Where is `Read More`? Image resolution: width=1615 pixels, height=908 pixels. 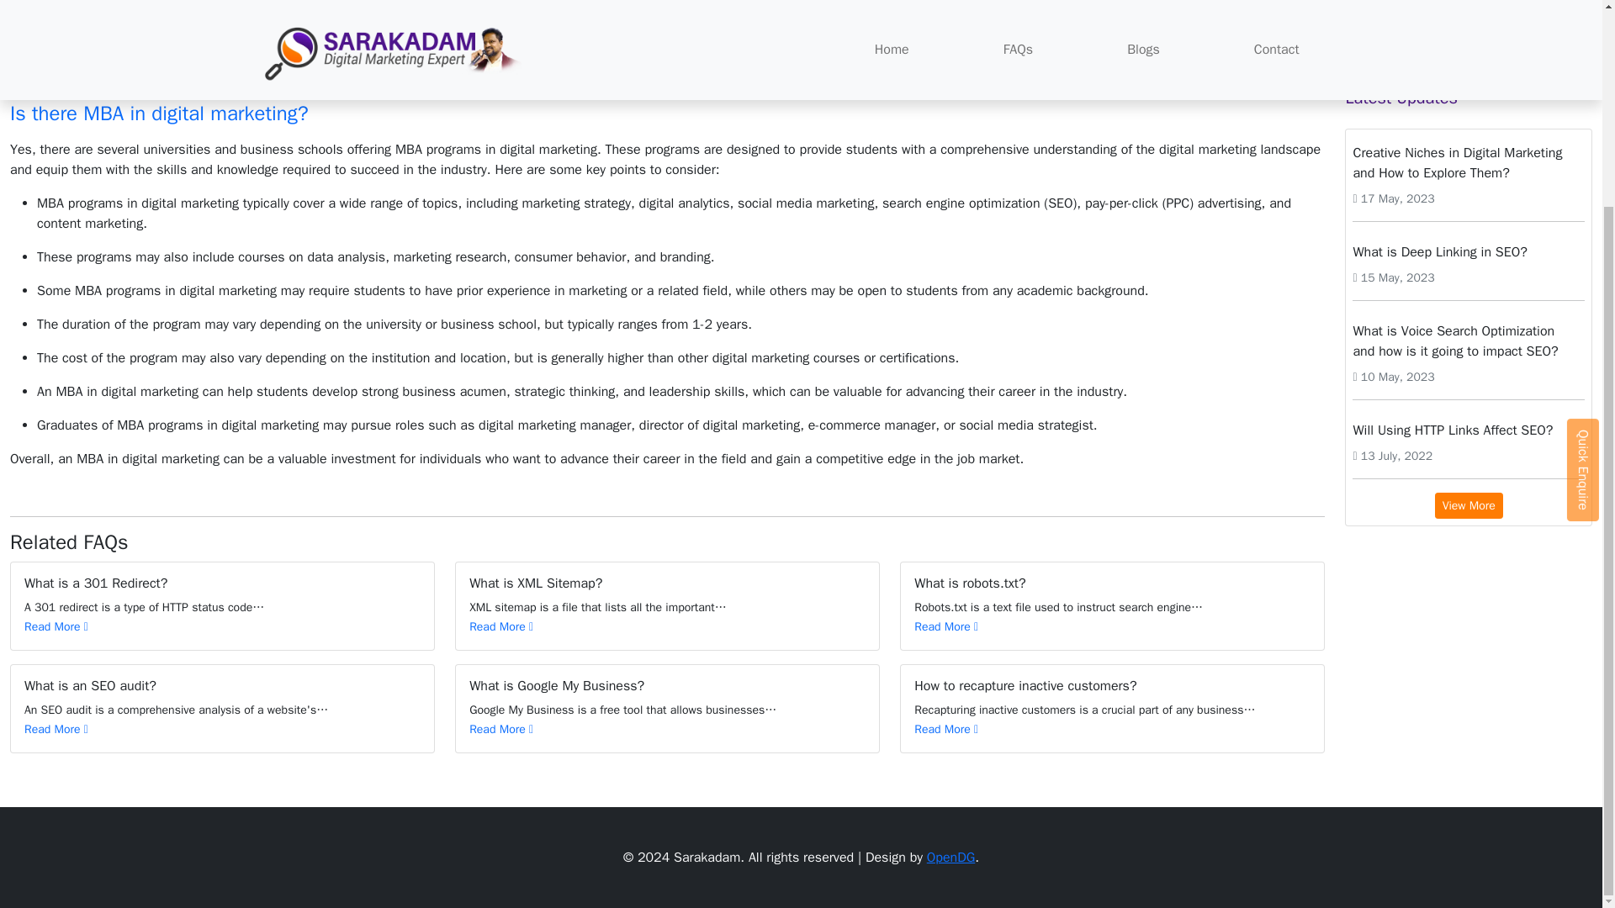
Read More is located at coordinates (945, 728).